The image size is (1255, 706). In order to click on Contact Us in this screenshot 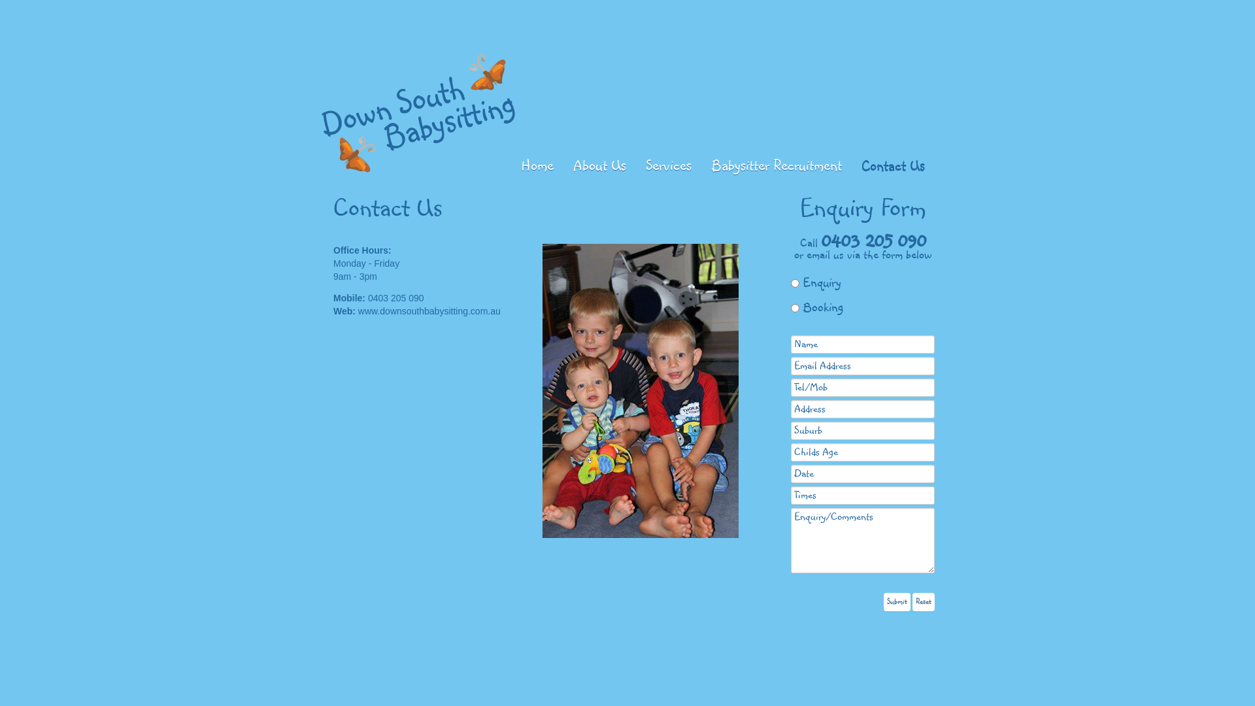, I will do `click(893, 166)`.